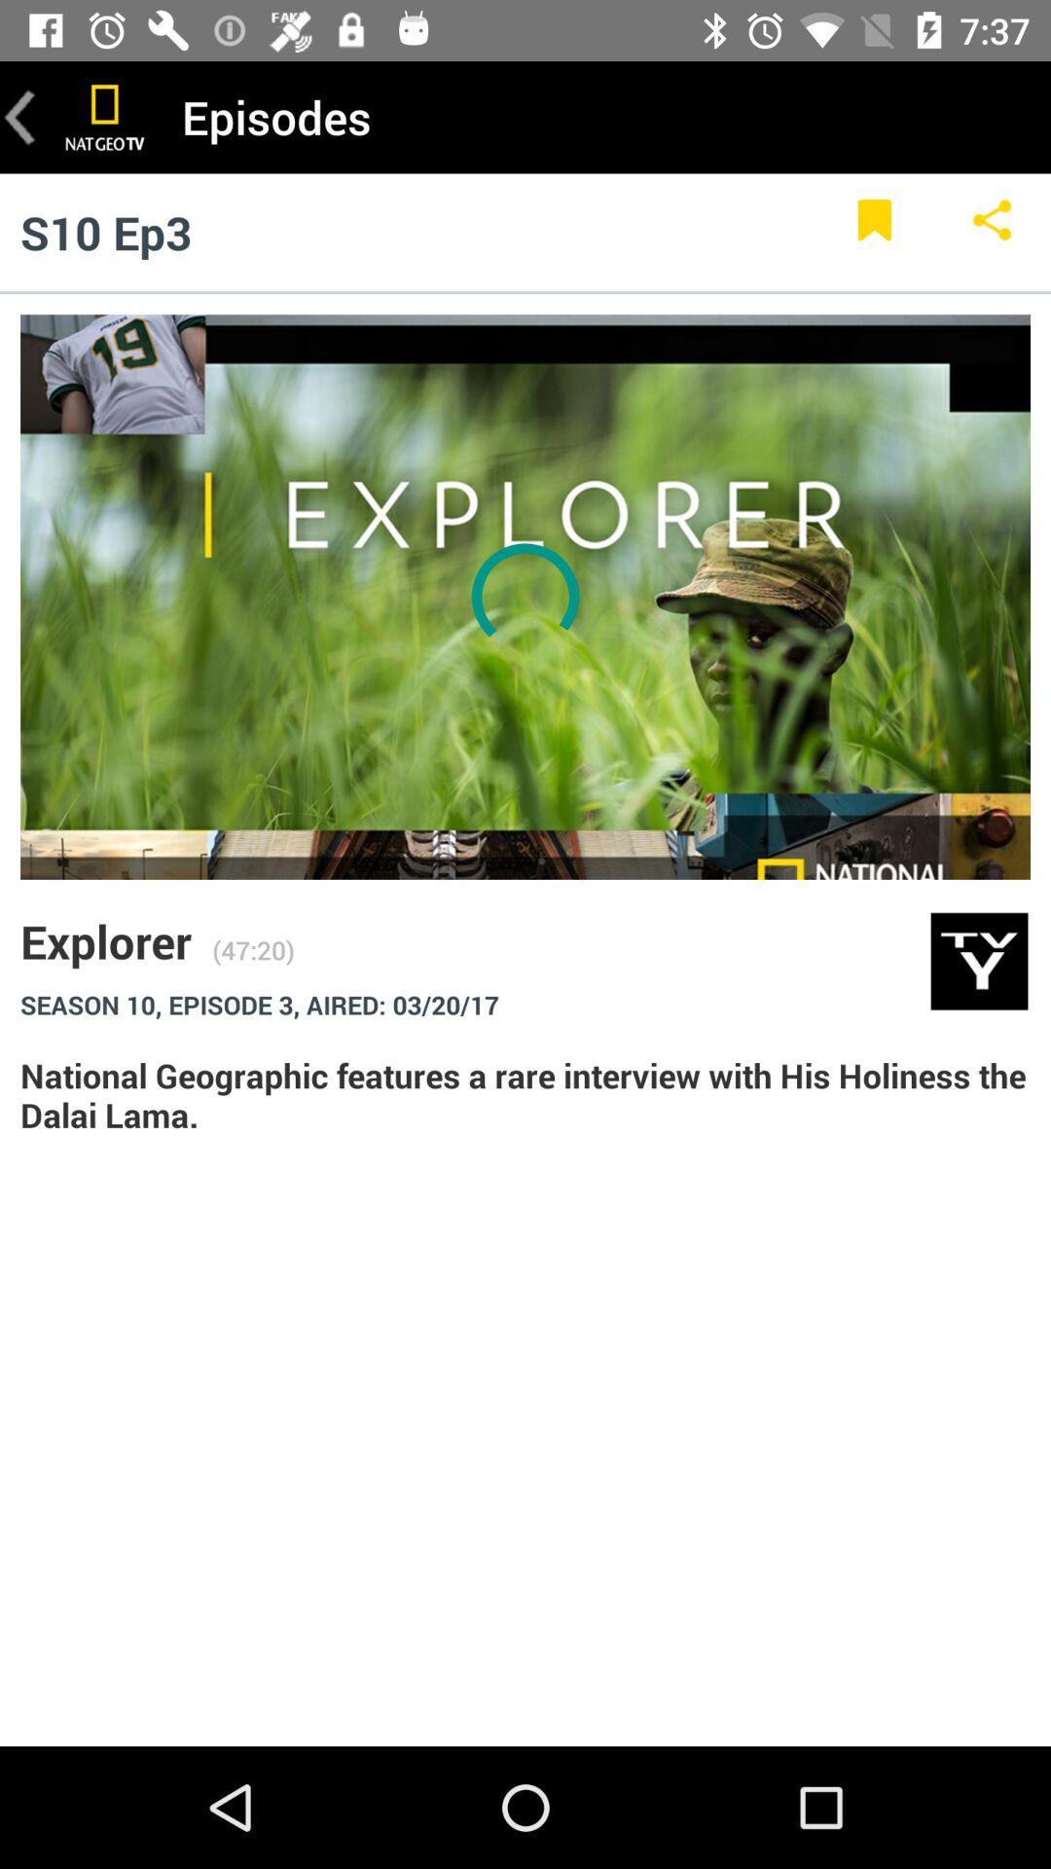 This screenshot has width=1051, height=1869. What do you see at coordinates (874, 232) in the screenshot?
I see `click item below the episodes` at bounding box center [874, 232].